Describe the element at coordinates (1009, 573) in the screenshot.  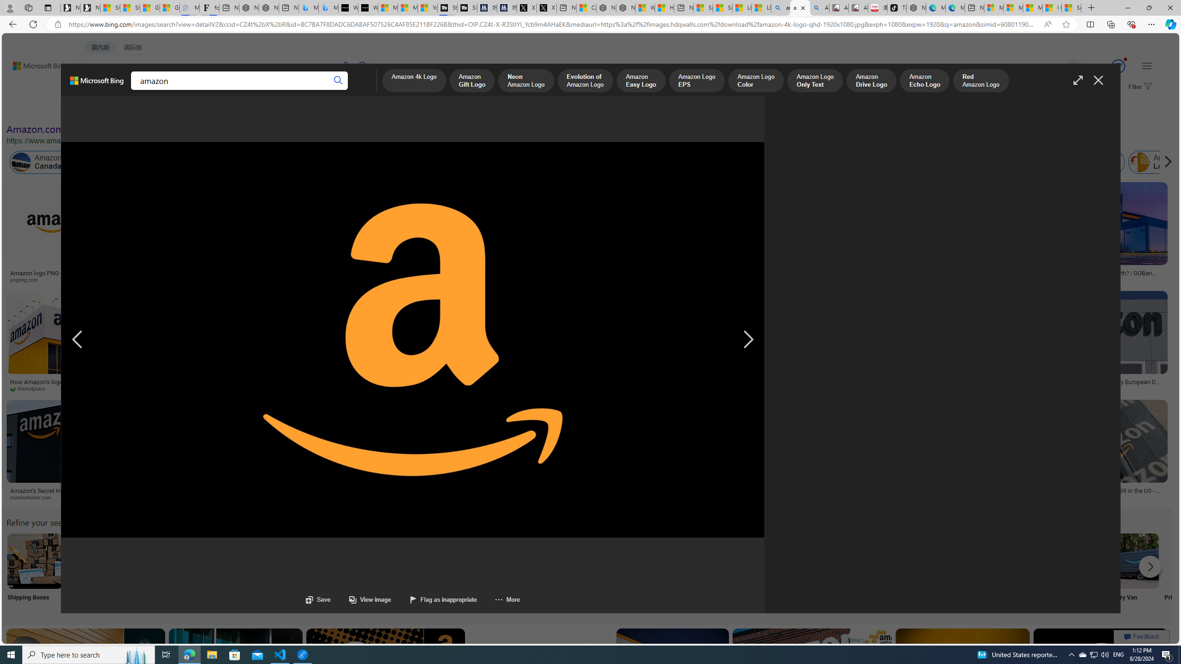
I see `Amazon Official Website Official Website` at that location.